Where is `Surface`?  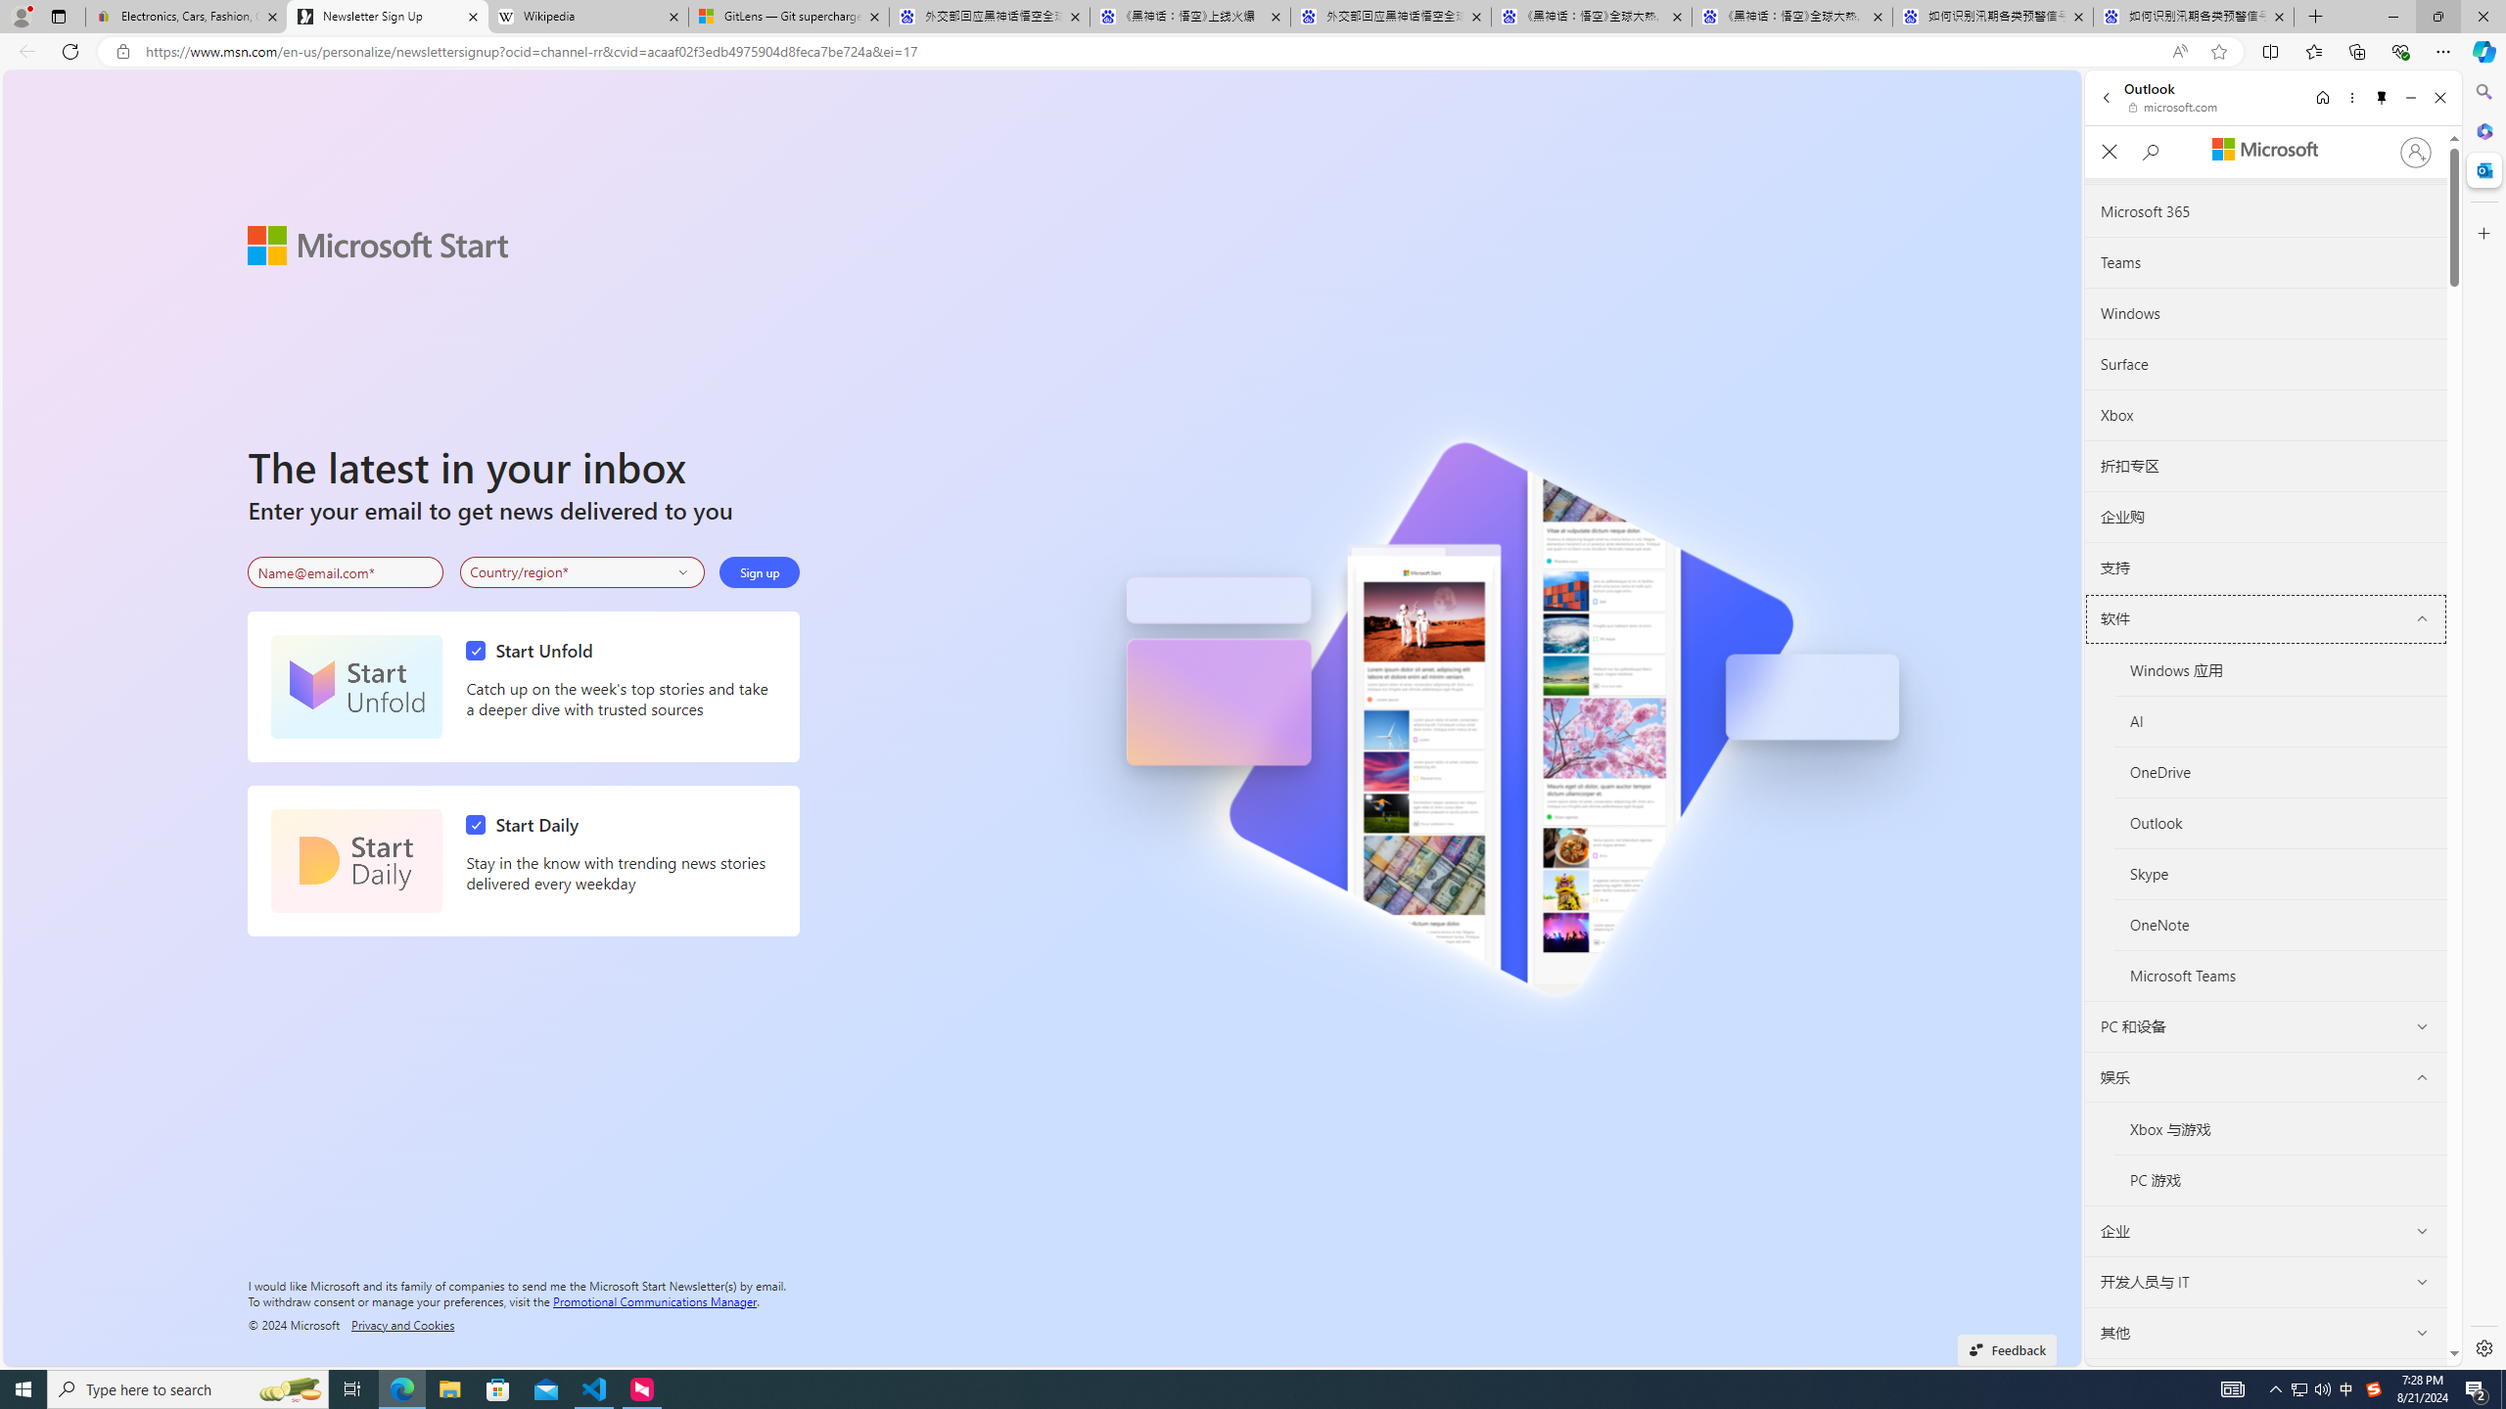 Surface is located at coordinates (2265, 364).